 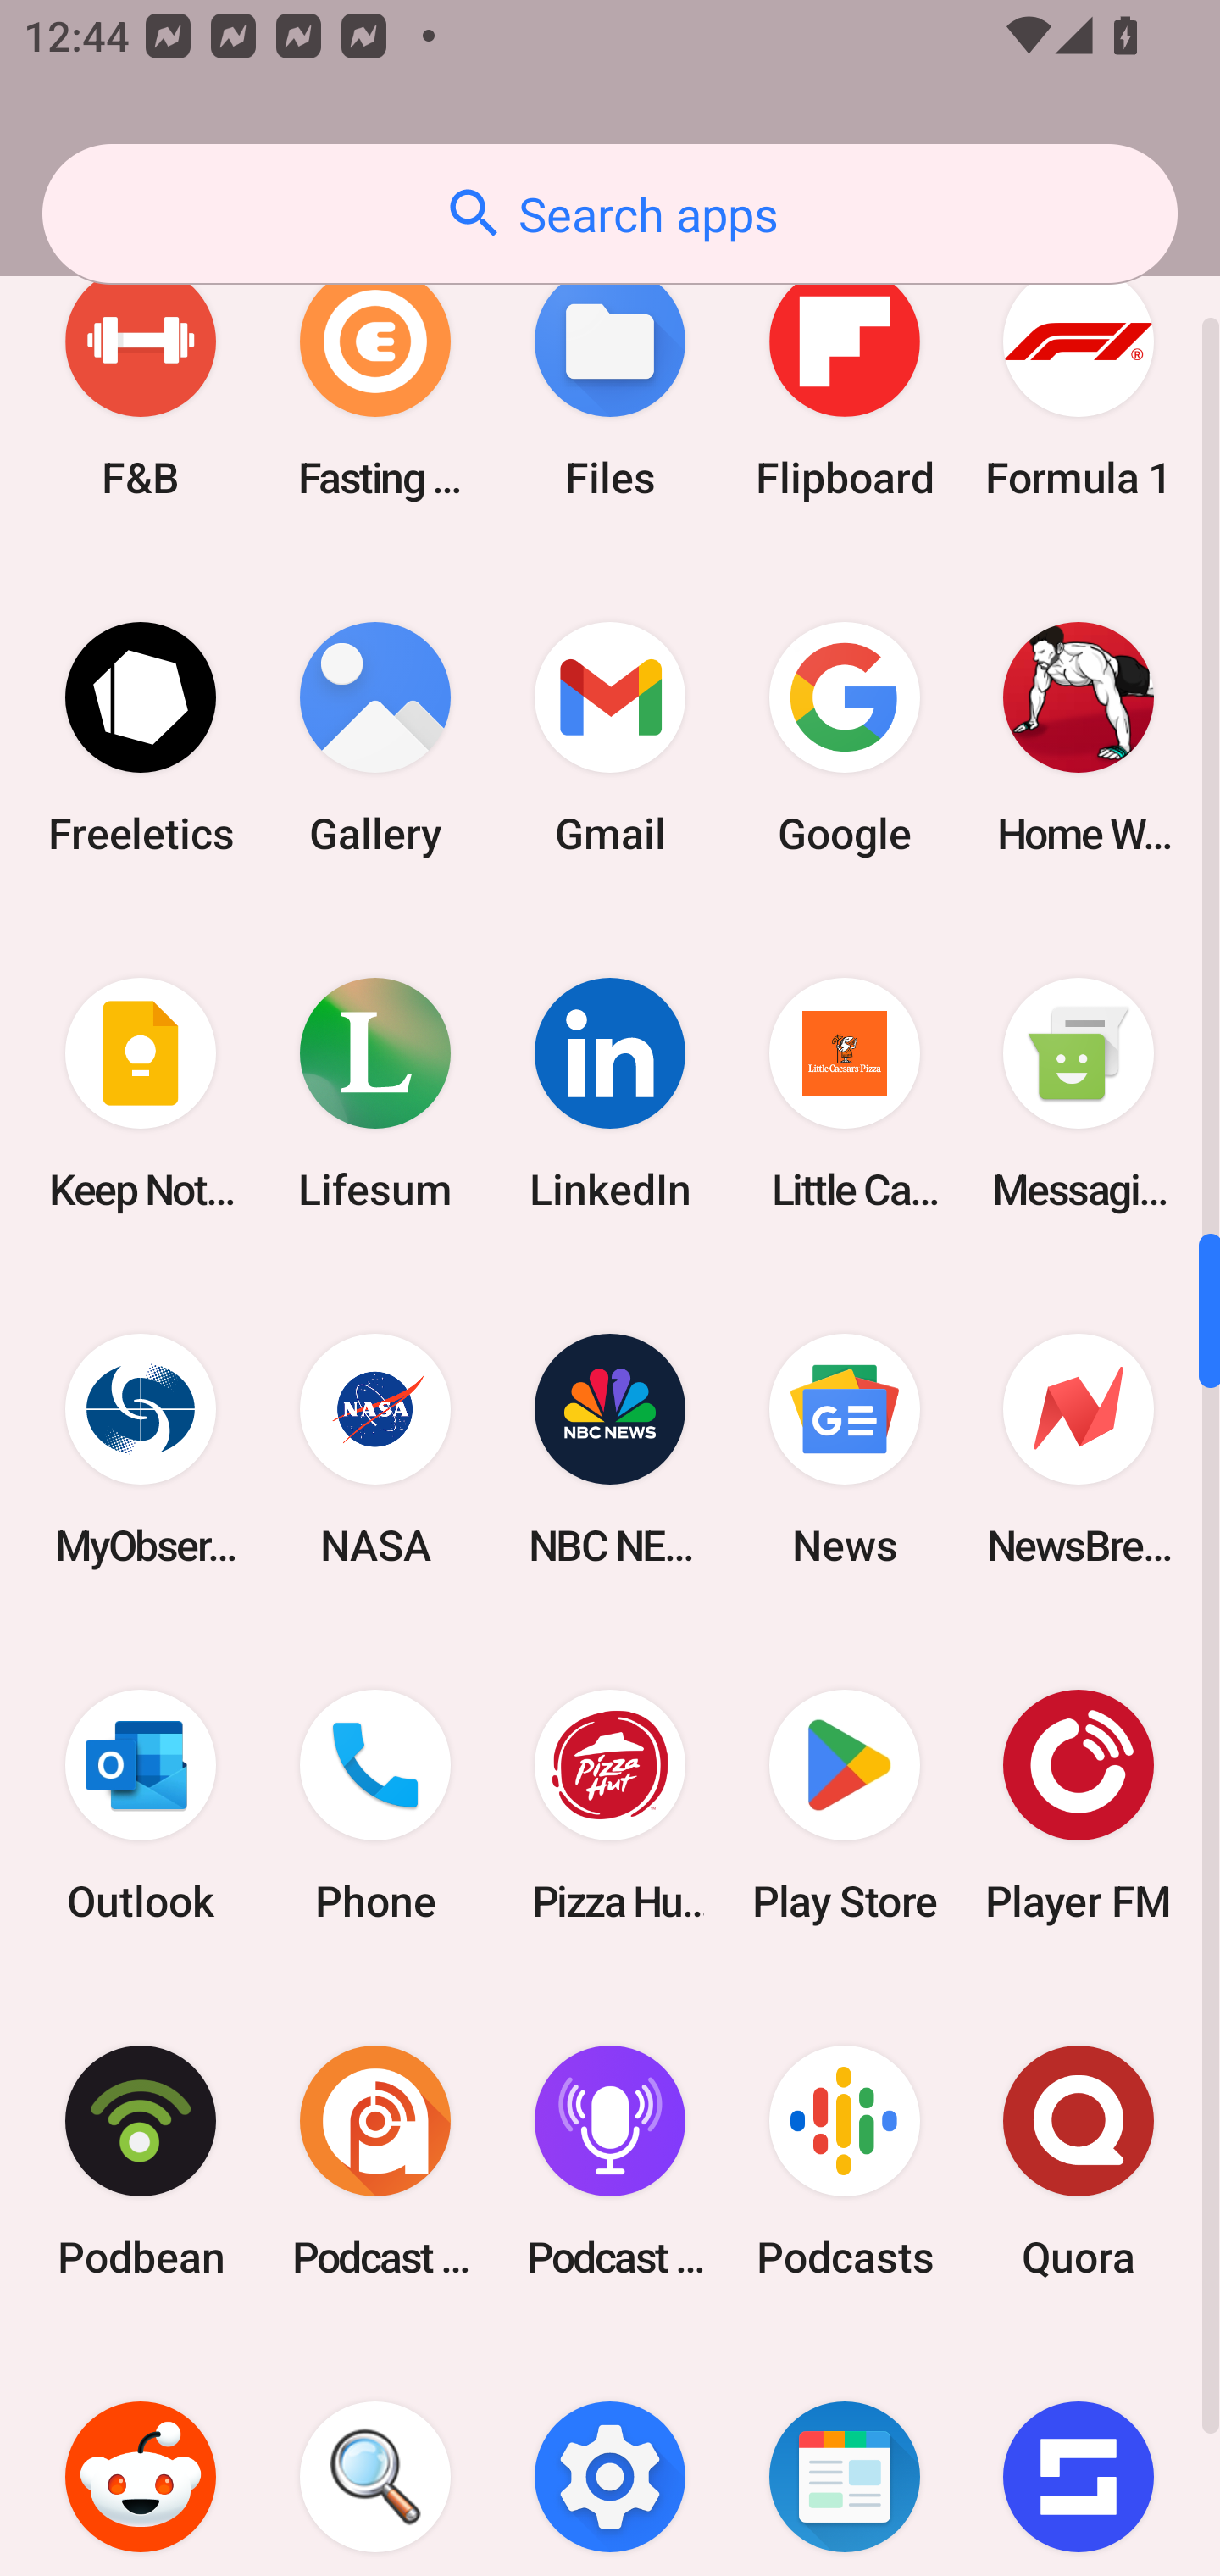 What do you see at coordinates (375, 1095) in the screenshot?
I see `Lifesum` at bounding box center [375, 1095].